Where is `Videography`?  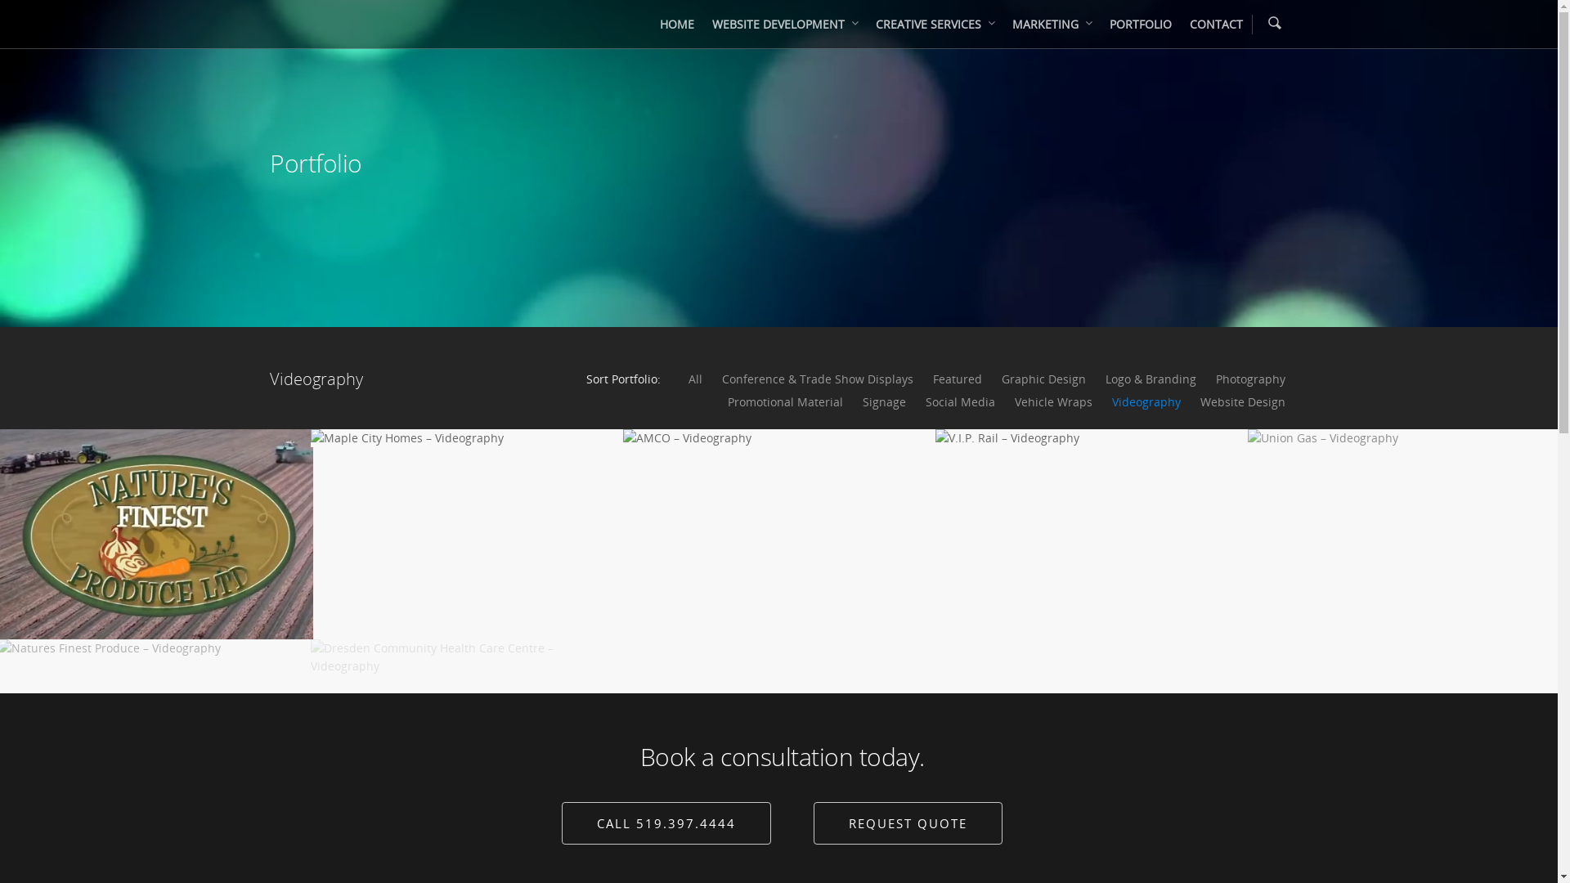
Videography is located at coordinates (1146, 402).